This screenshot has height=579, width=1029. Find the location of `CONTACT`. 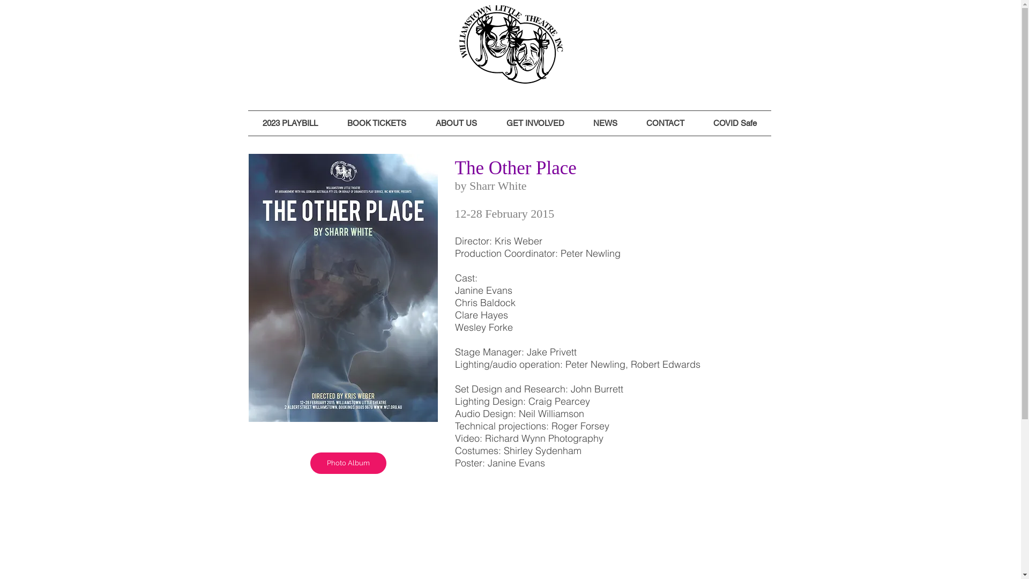

CONTACT is located at coordinates (665, 123).